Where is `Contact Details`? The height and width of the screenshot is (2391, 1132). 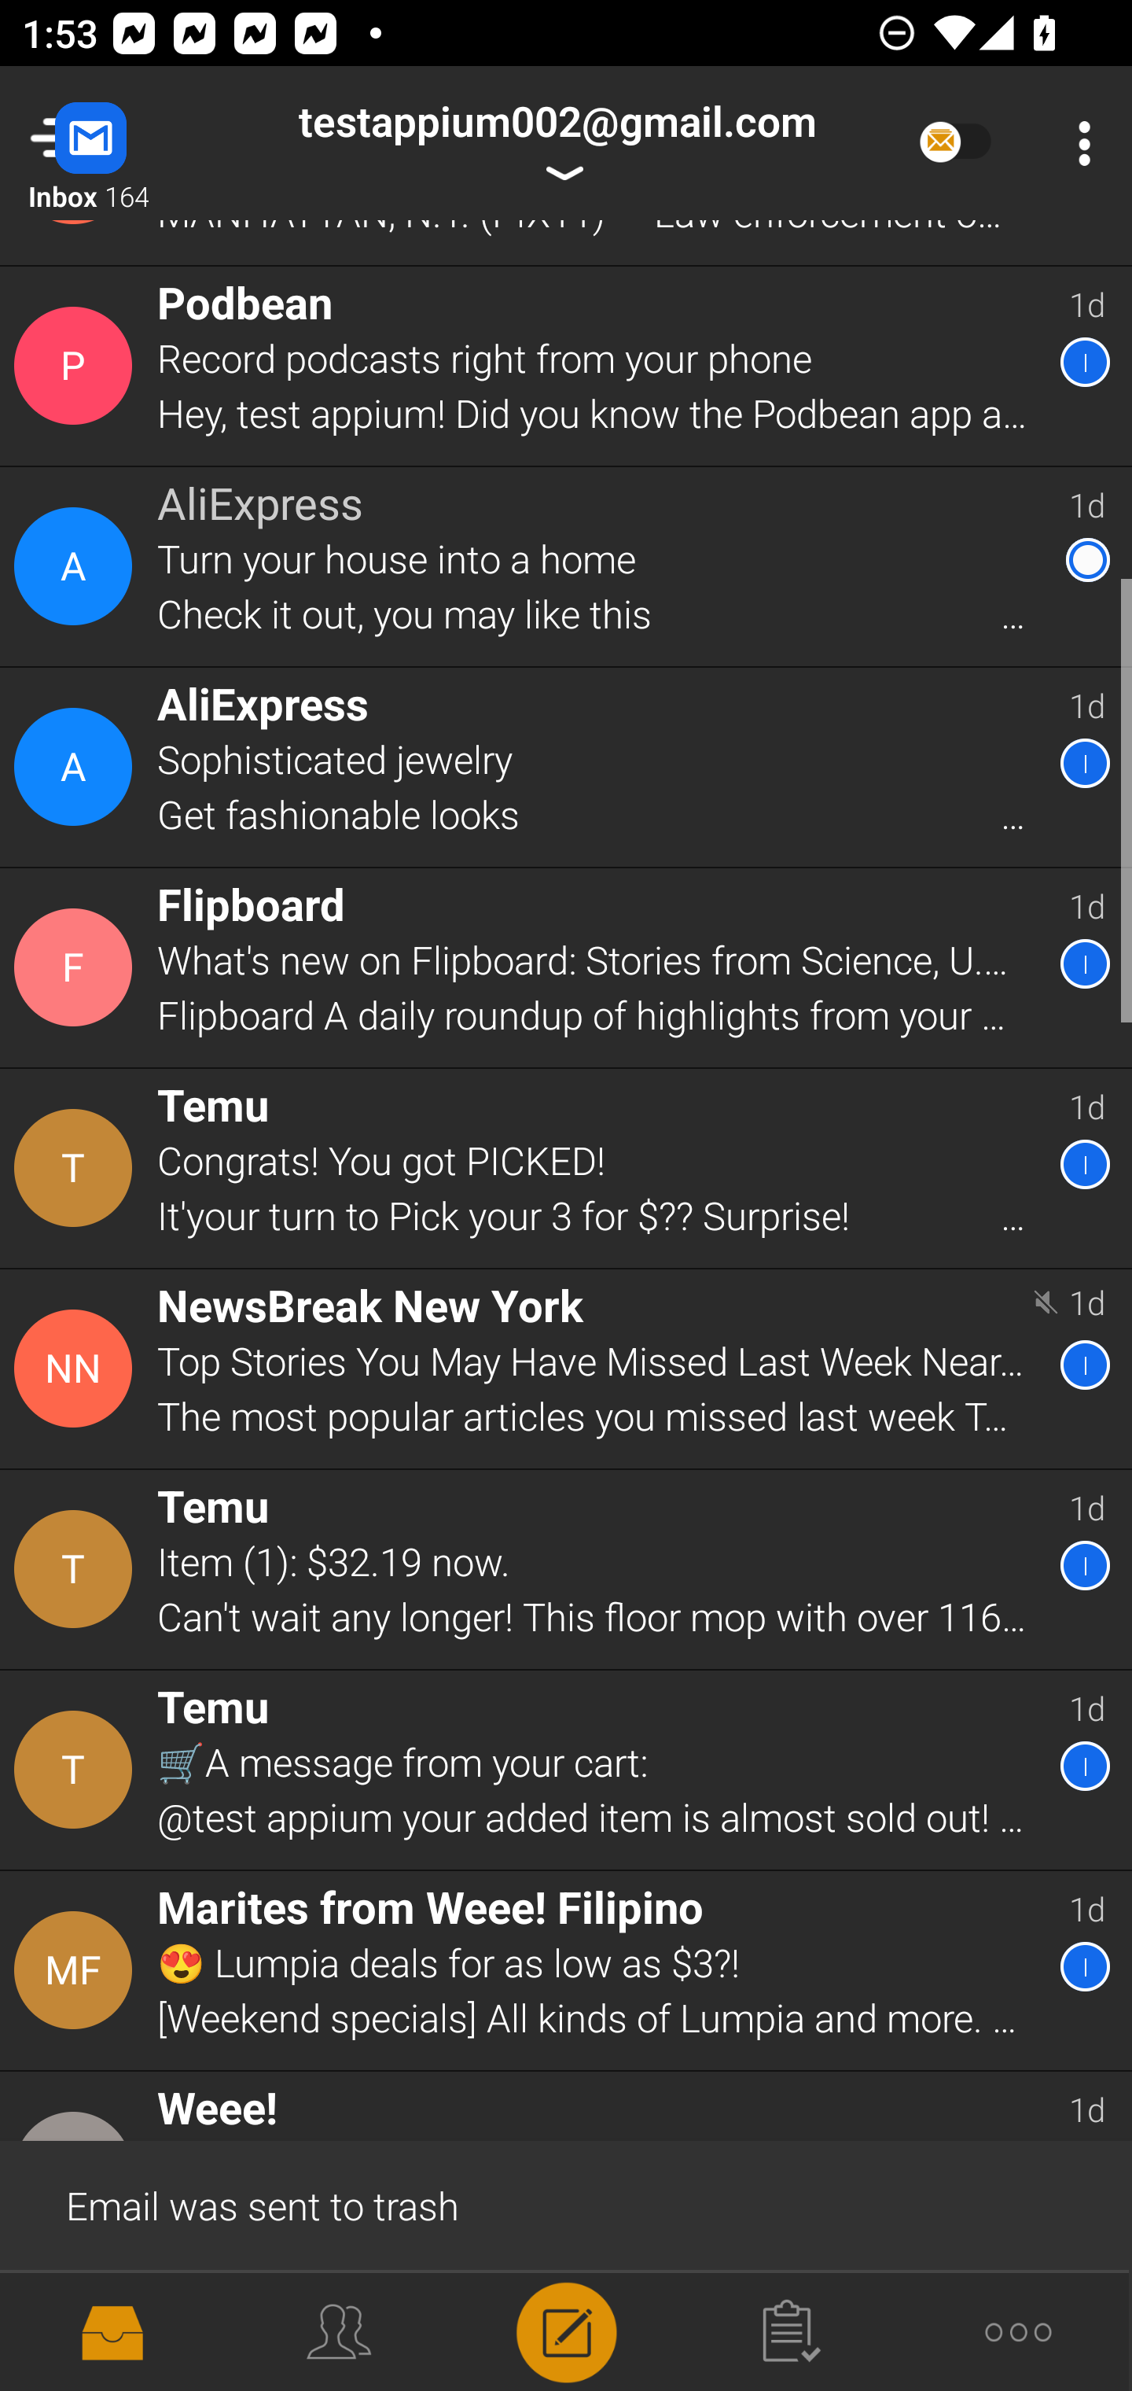 Contact Details is located at coordinates (77, 1569).